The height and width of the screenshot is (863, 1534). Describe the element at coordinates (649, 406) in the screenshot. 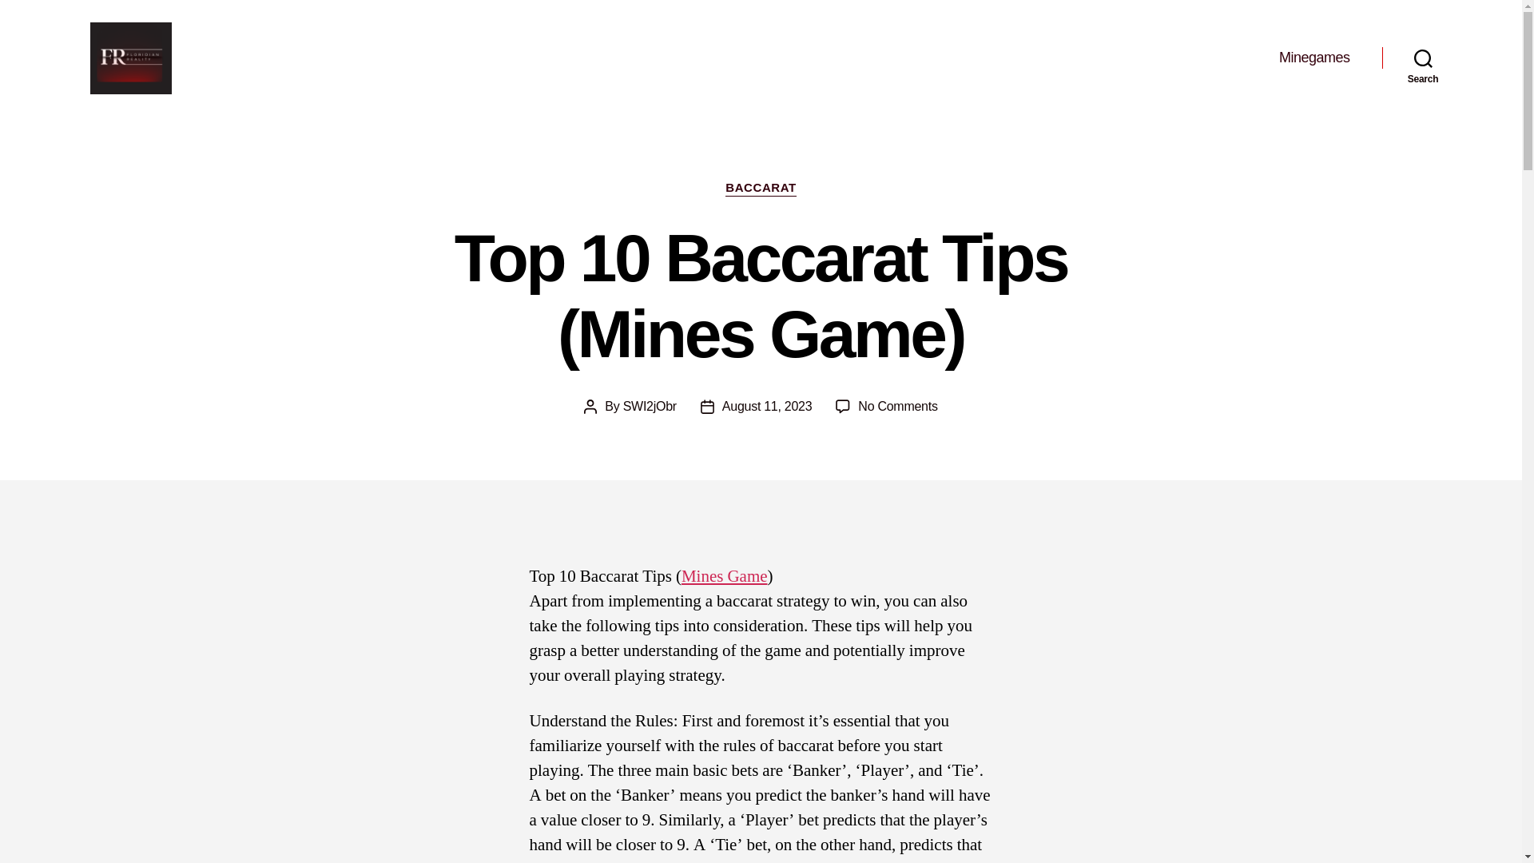

I see `SWI2jObr` at that location.